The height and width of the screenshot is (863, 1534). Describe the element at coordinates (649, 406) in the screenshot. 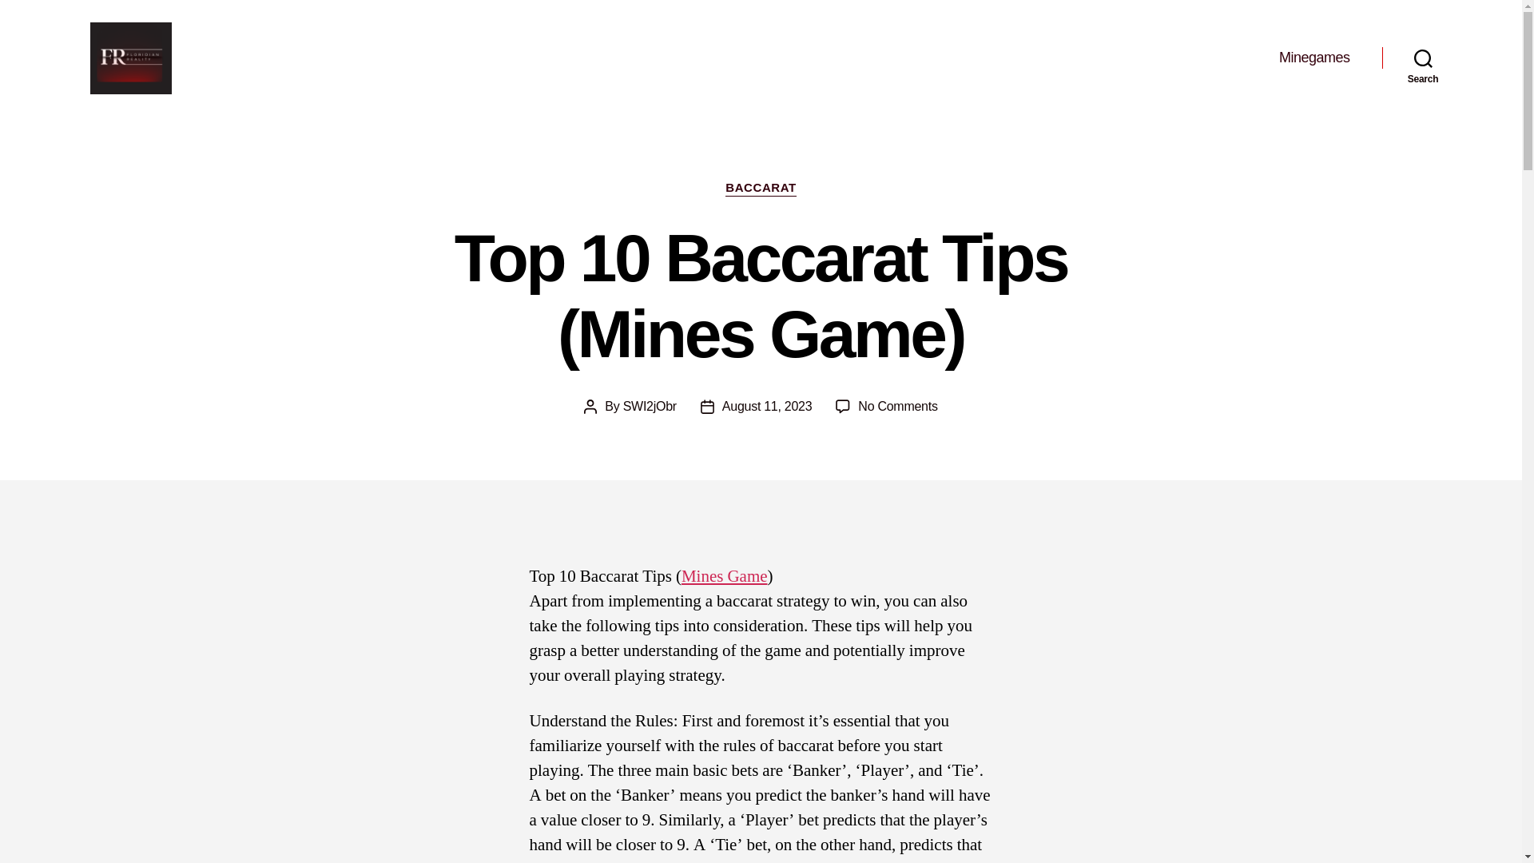

I see `SWI2jObr` at that location.